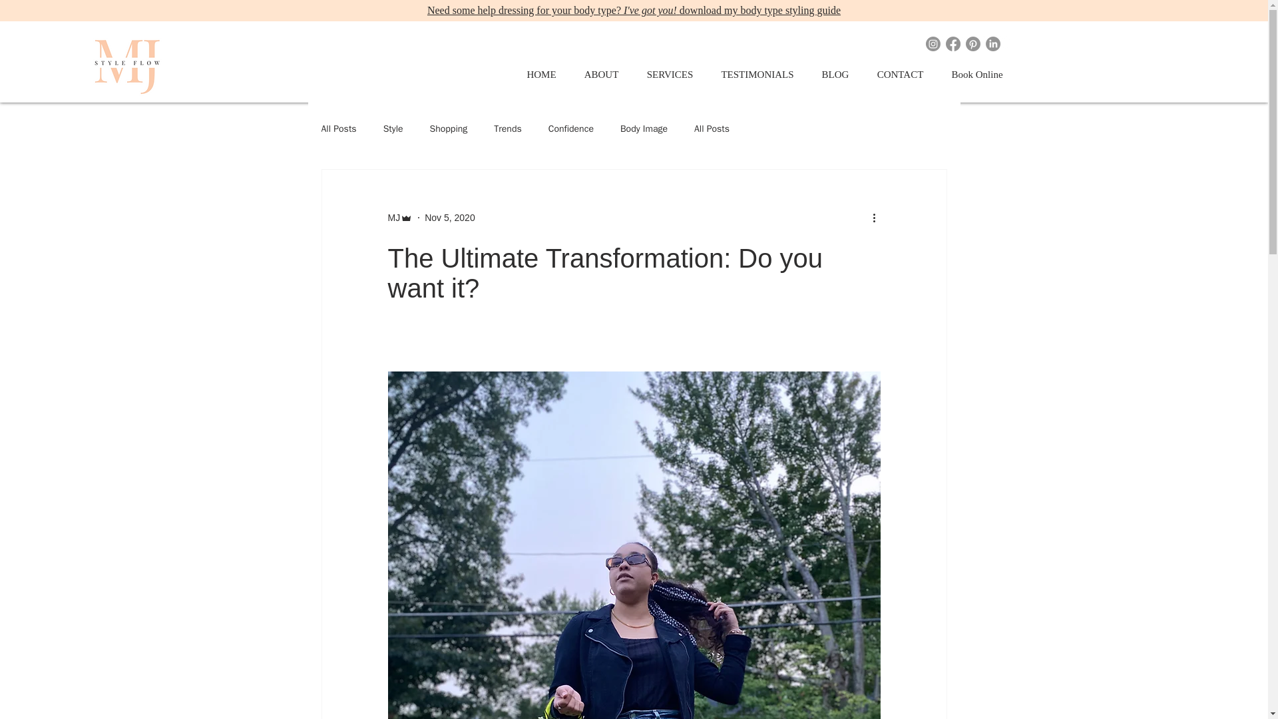 The width and height of the screenshot is (1278, 719). Describe the element at coordinates (393, 129) in the screenshot. I see `Style` at that location.